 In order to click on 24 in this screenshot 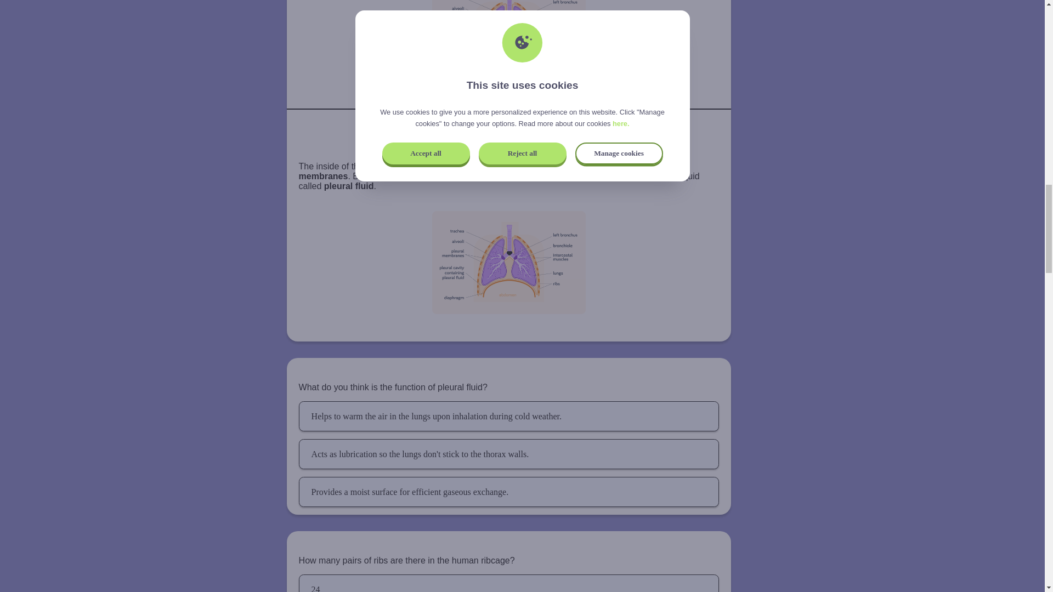, I will do `click(509, 583)`.